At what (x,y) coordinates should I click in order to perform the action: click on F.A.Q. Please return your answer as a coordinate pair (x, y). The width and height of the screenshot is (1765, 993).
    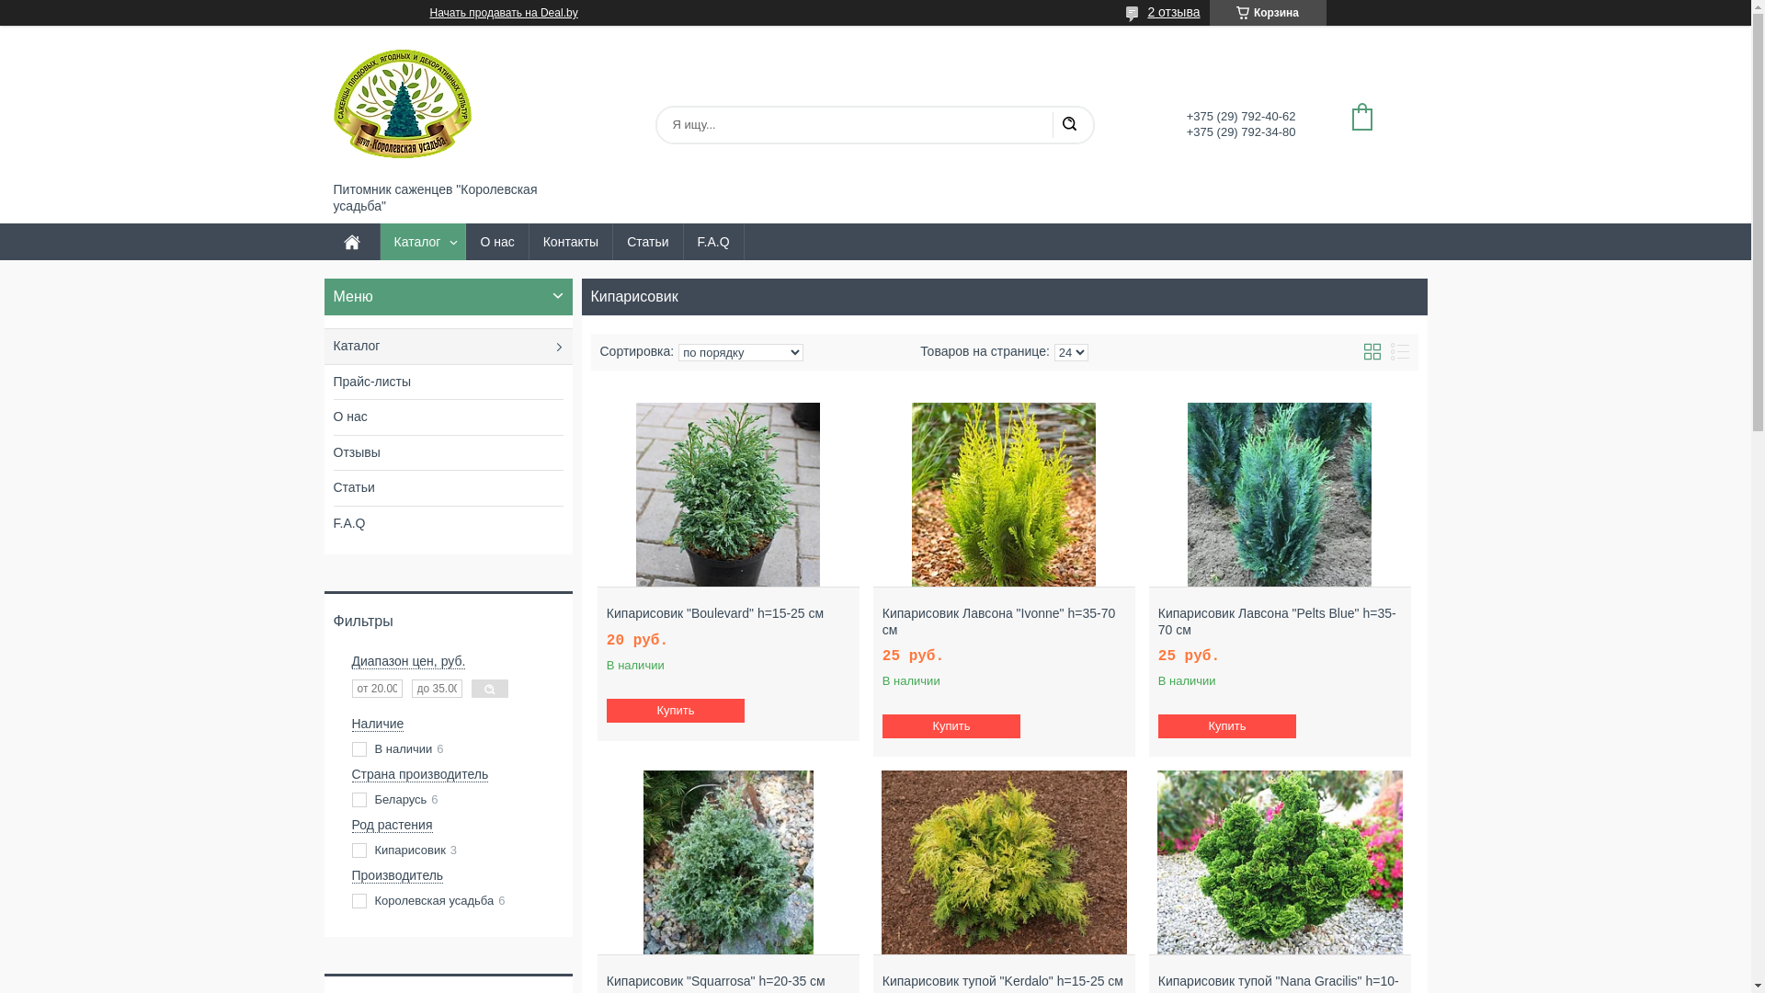
    Looking at the image, I should click on (448, 523).